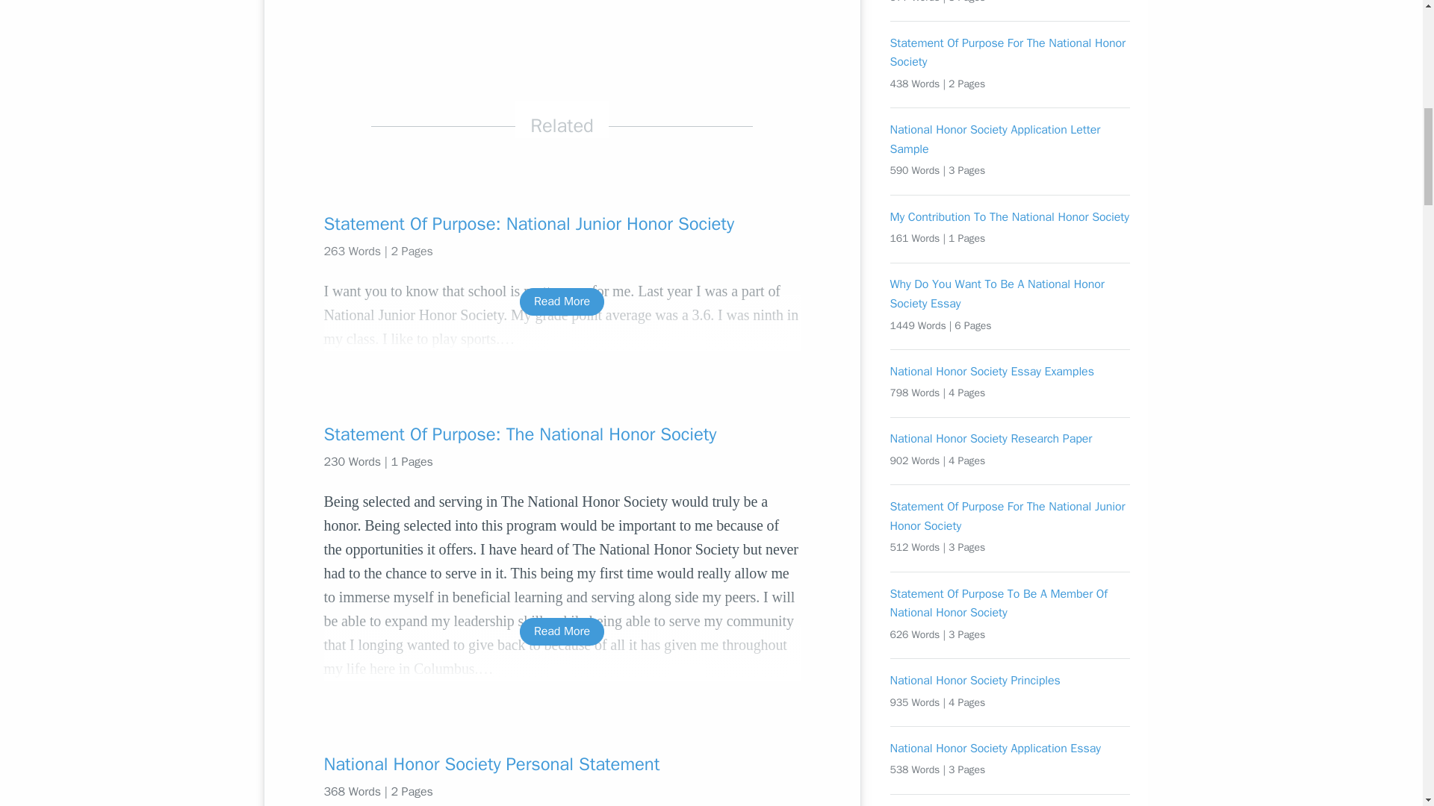 This screenshot has height=806, width=1434. Describe the element at coordinates (562, 302) in the screenshot. I see `Read More` at that location.